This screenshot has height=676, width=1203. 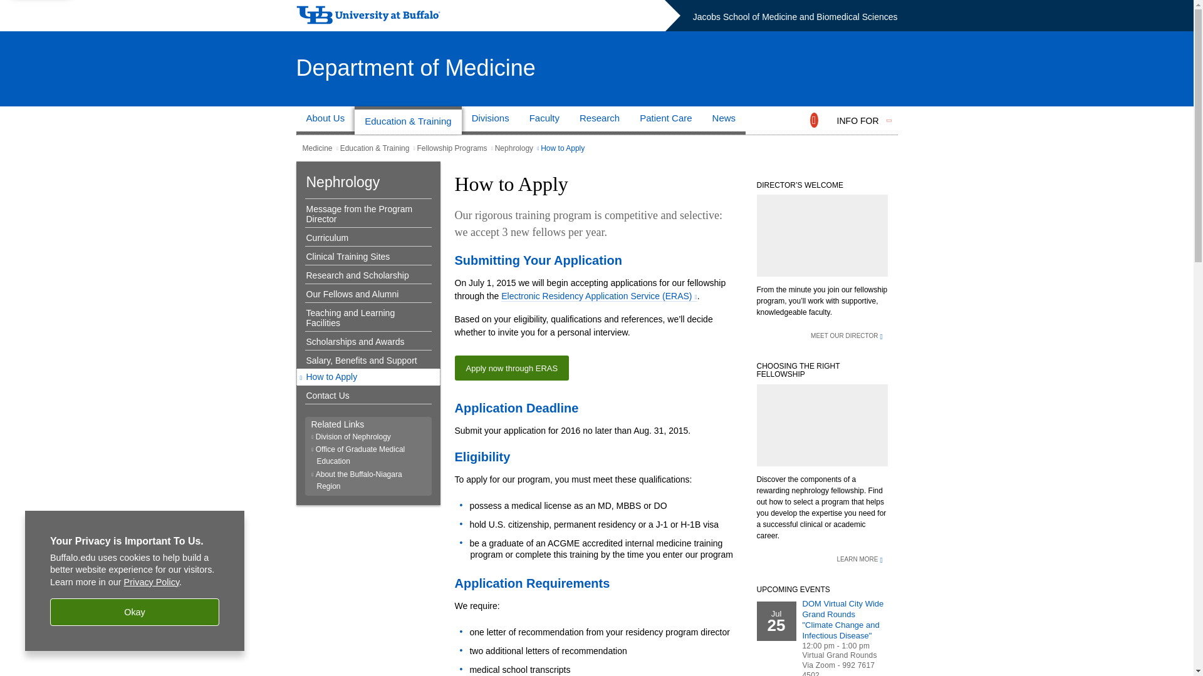 I want to click on Research and Scholarship, so click(x=365, y=275).